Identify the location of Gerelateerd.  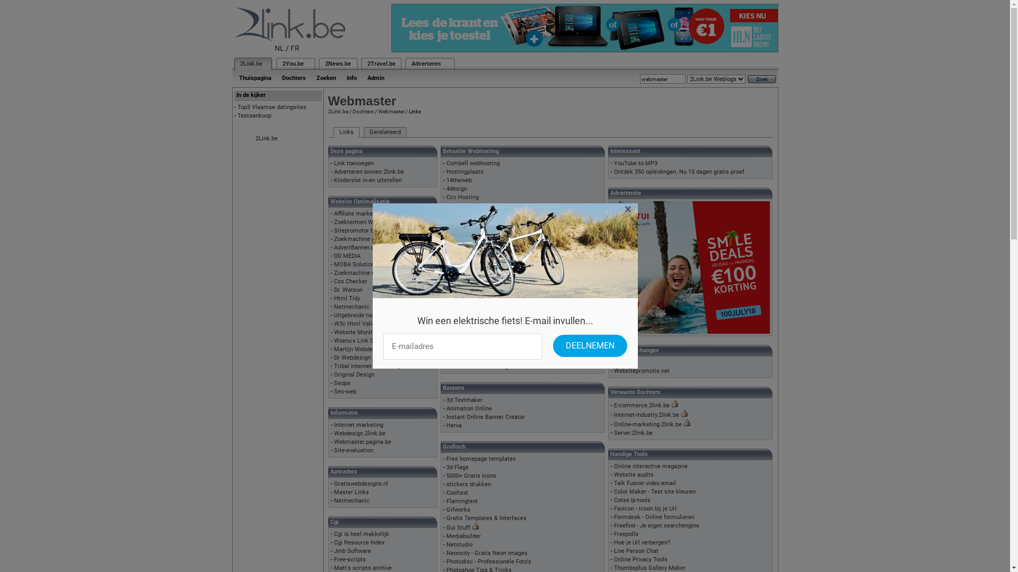
(385, 132).